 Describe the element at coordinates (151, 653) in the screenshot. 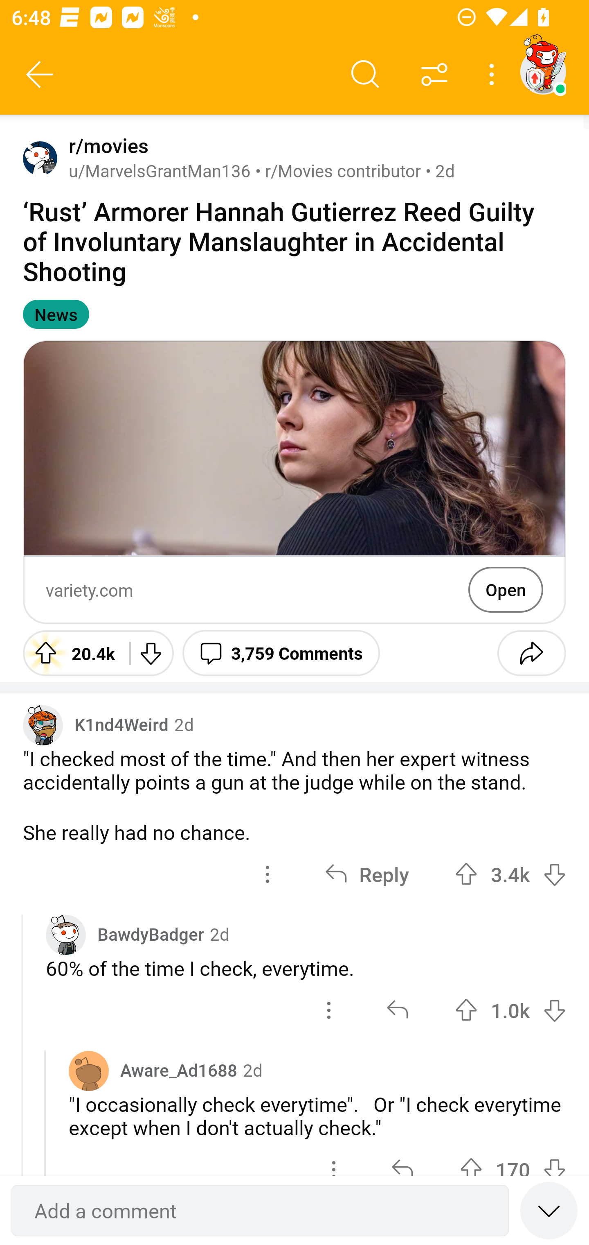

I see `Downvote` at that location.